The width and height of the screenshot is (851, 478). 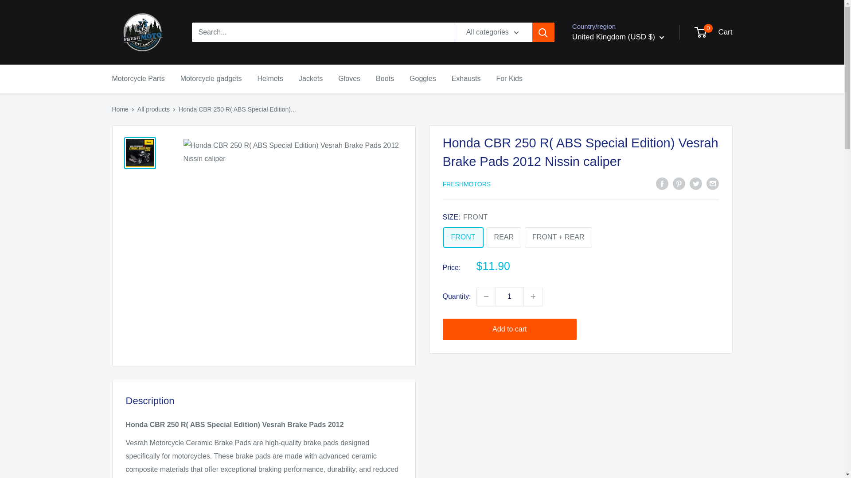 What do you see at coordinates (612, 215) in the screenshot?
I see `BS` at bounding box center [612, 215].